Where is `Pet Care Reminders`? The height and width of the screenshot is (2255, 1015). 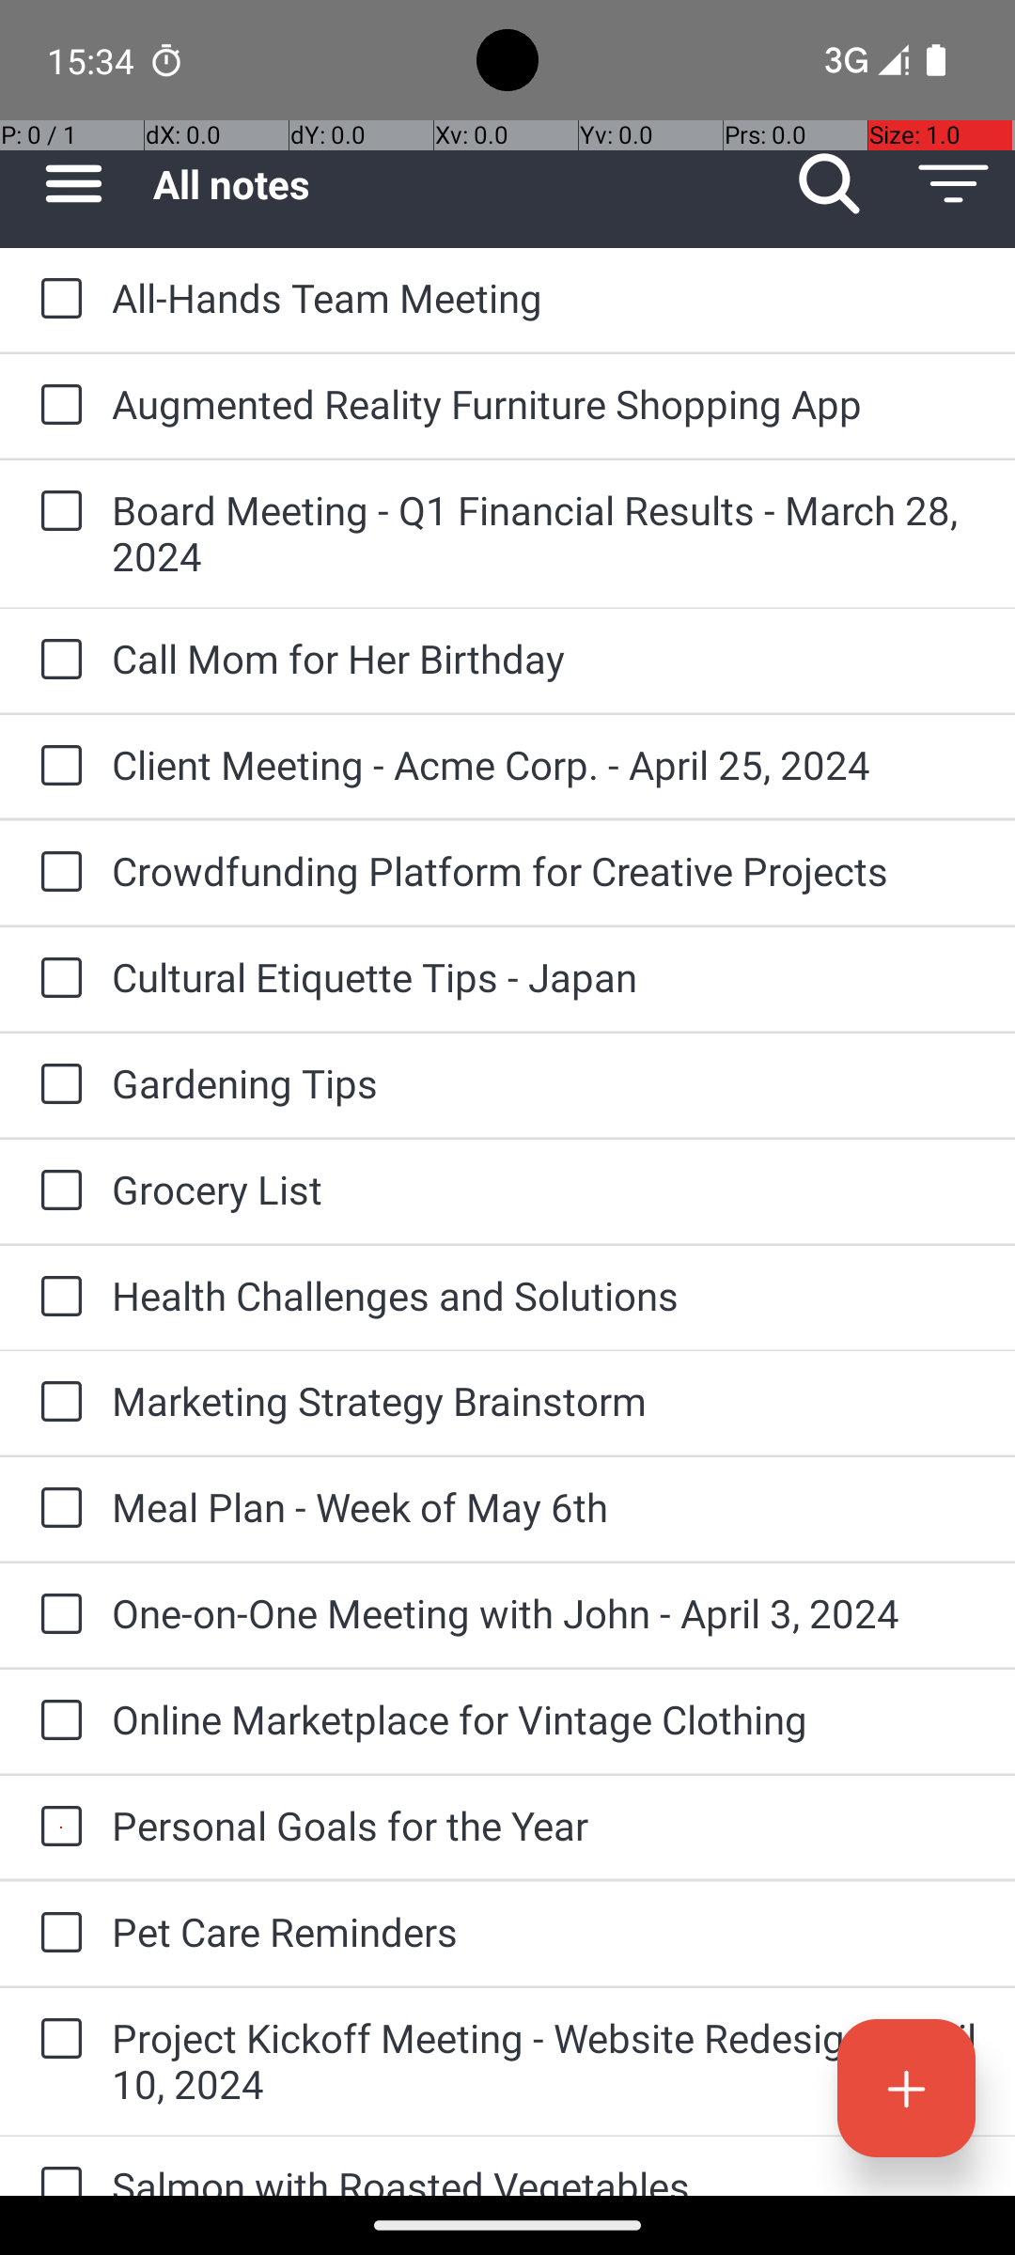
Pet Care Reminders is located at coordinates (545, 1932).